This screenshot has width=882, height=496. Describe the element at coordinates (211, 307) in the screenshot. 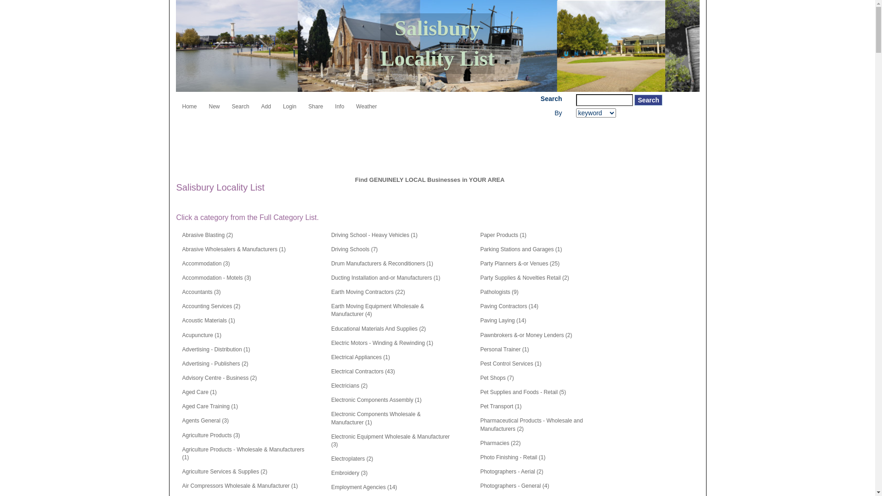

I see `Accounting Services (2)` at that location.